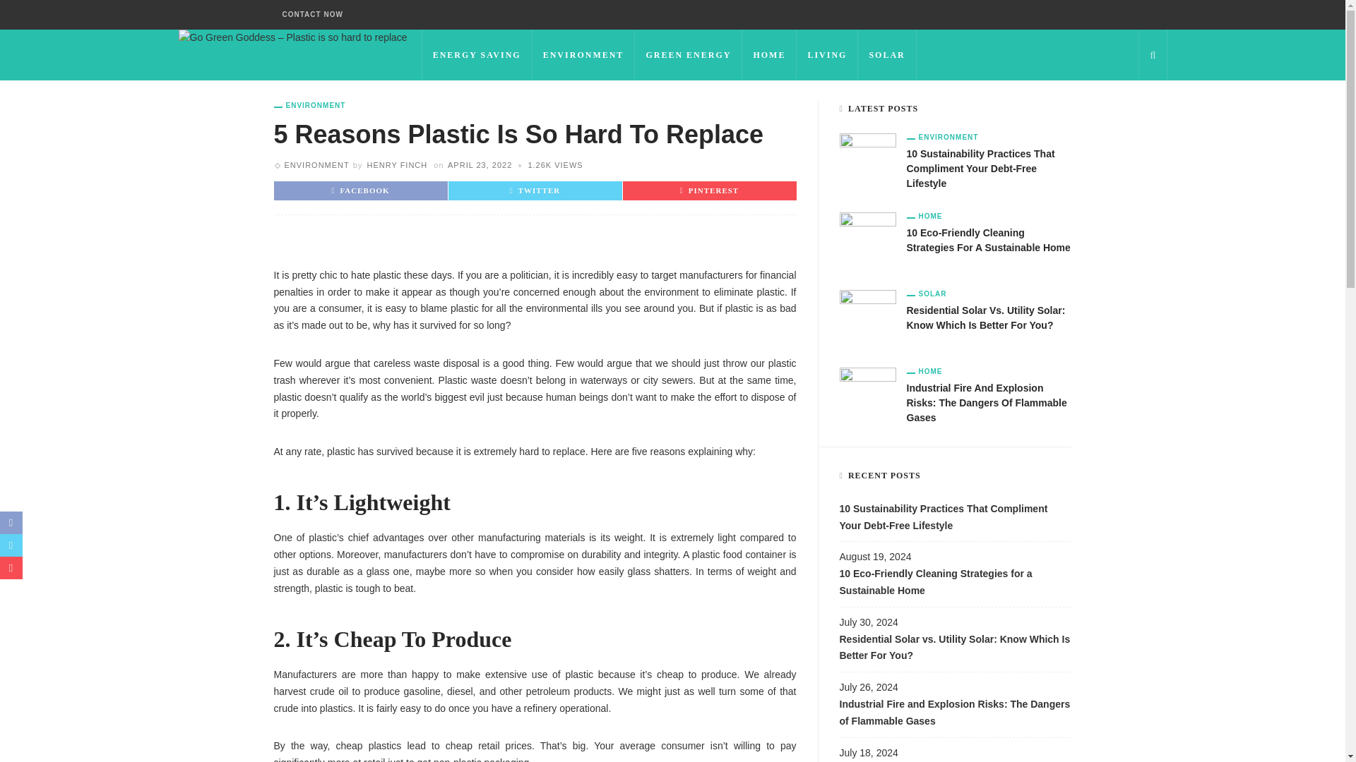 The width and height of the screenshot is (1356, 762). What do you see at coordinates (555, 164) in the screenshot?
I see `1.26K VIEWS` at bounding box center [555, 164].